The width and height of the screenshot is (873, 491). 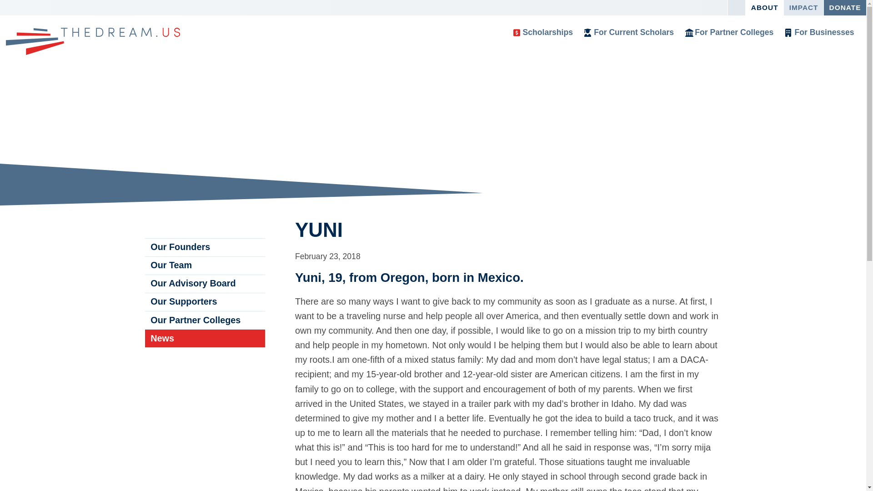 I want to click on For Businesses, so click(x=819, y=33).